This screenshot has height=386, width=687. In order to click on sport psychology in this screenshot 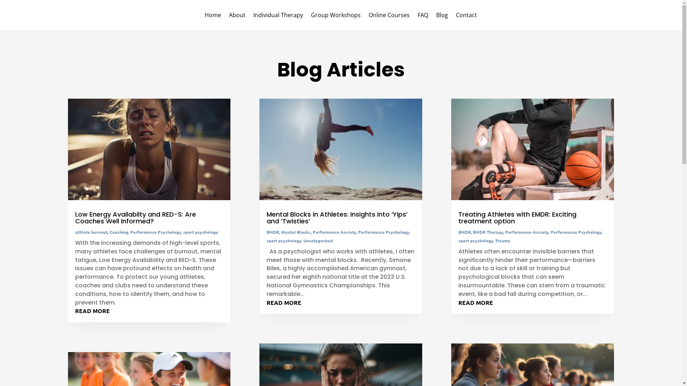, I will do `click(476, 241)`.